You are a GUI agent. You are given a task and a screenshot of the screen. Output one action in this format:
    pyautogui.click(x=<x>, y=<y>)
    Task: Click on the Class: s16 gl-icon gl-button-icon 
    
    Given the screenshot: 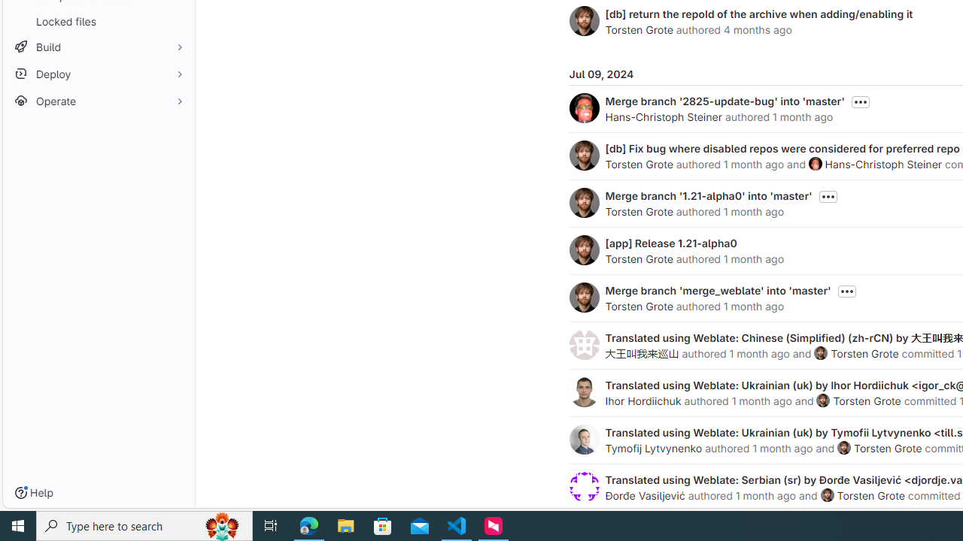 What is the action you would take?
    pyautogui.click(x=847, y=292)
    